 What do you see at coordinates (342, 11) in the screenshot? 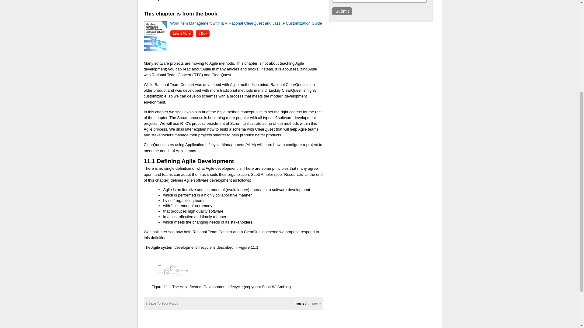
I see `Submit` at bounding box center [342, 11].